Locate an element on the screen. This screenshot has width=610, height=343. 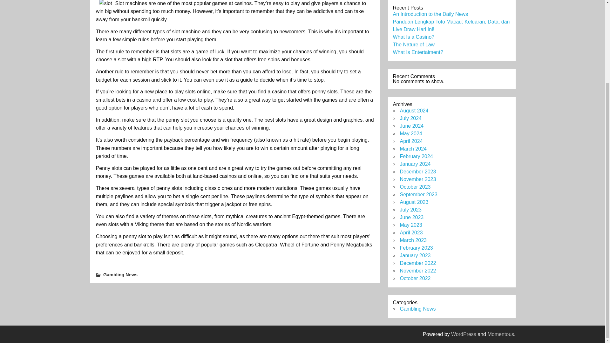
August 2024 is located at coordinates (414, 111).